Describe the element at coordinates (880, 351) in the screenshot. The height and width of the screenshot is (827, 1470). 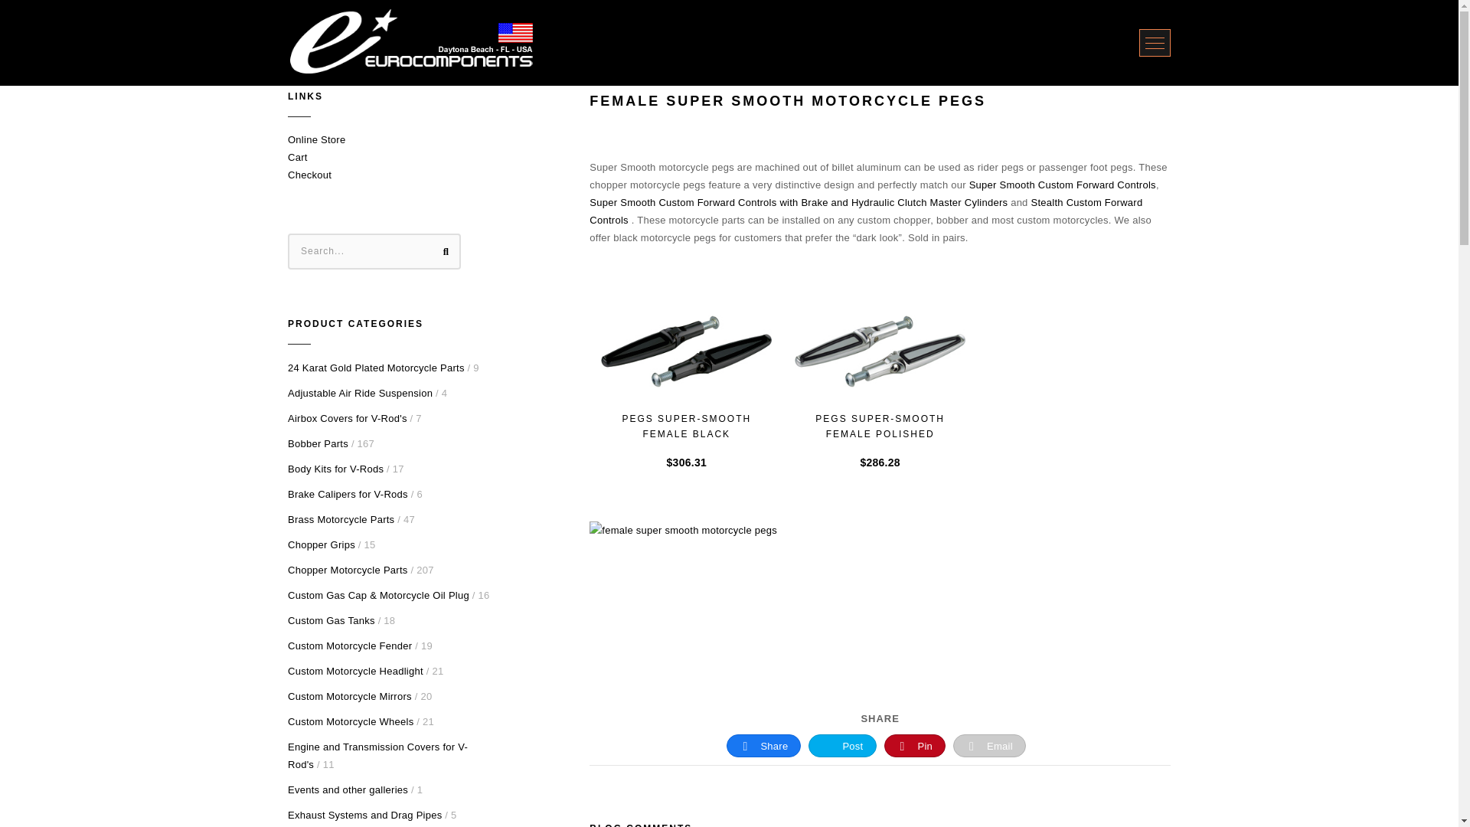
I see `pegs super-smooth female polished` at that location.